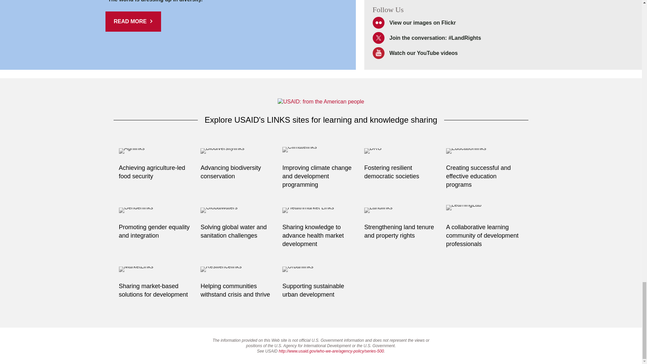 Image resolution: width=647 pixels, height=364 pixels. I want to click on Go to Agrilinks, so click(157, 152).